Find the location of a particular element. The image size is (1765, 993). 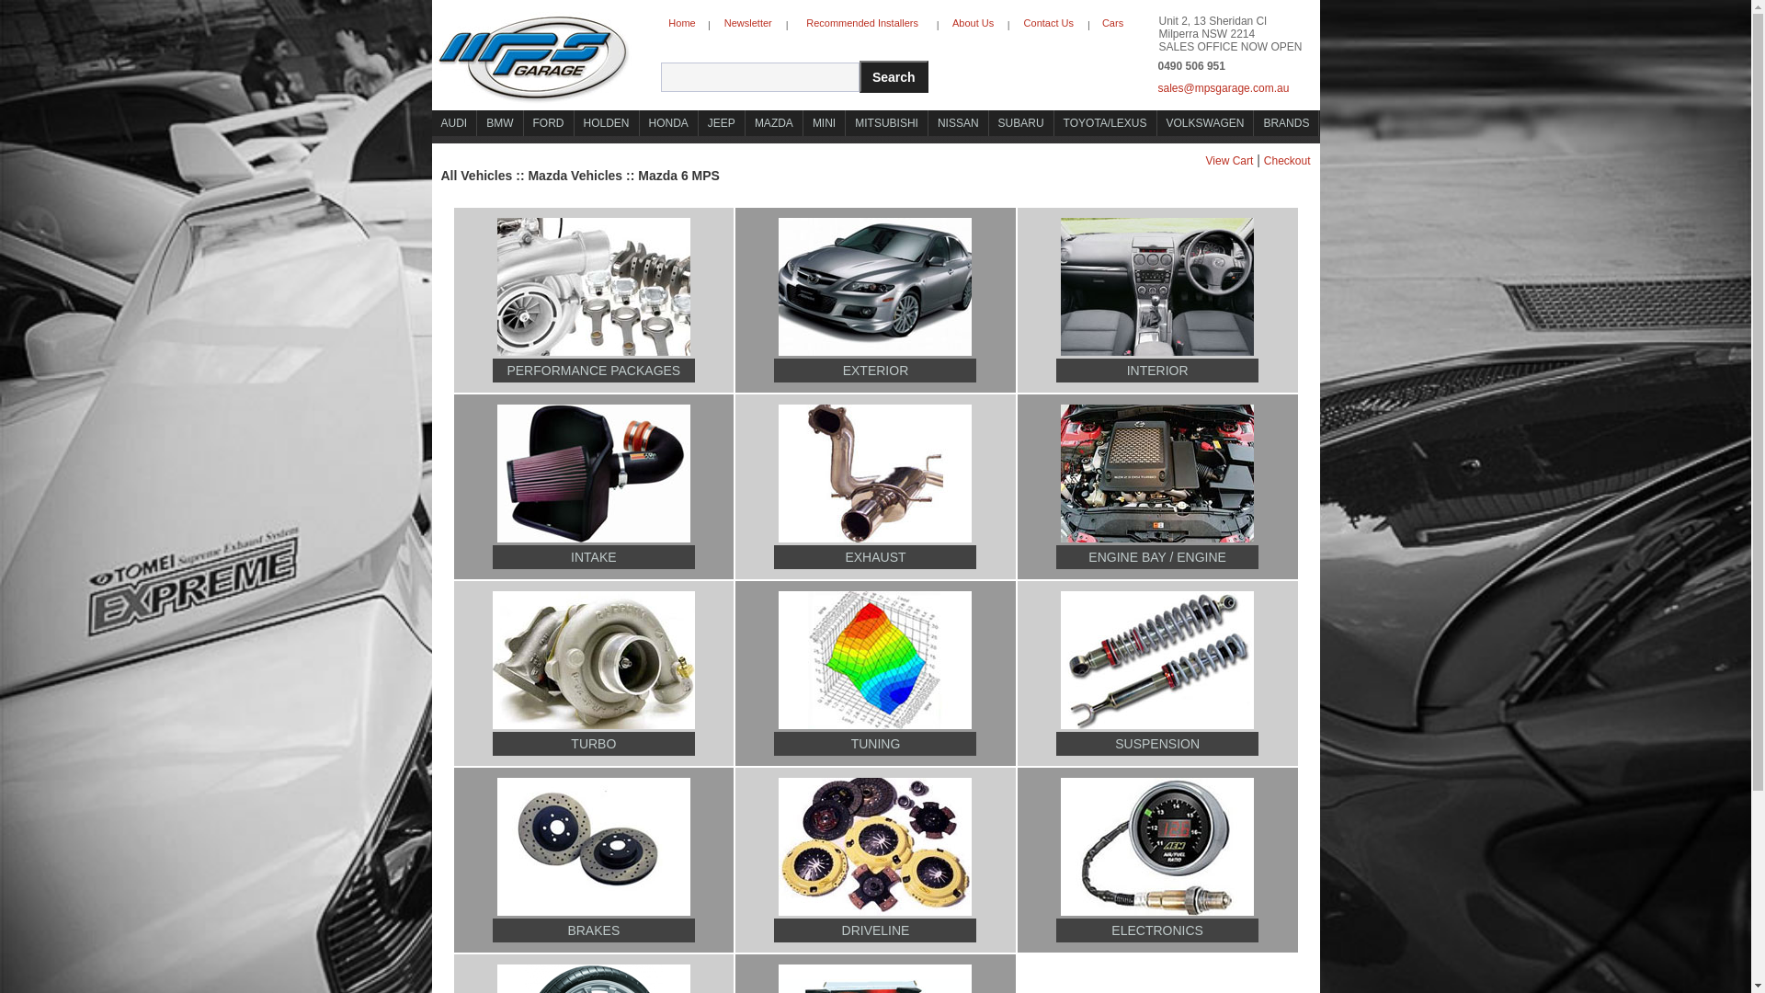

EXHAUST is located at coordinates (875, 557).